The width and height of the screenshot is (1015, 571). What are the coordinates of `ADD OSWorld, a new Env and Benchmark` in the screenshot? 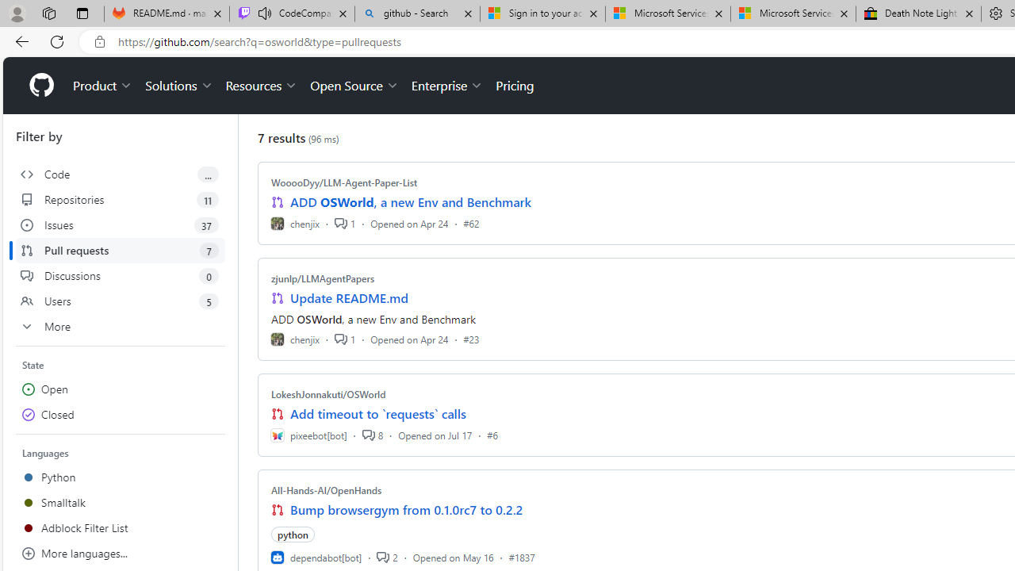 It's located at (411, 202).